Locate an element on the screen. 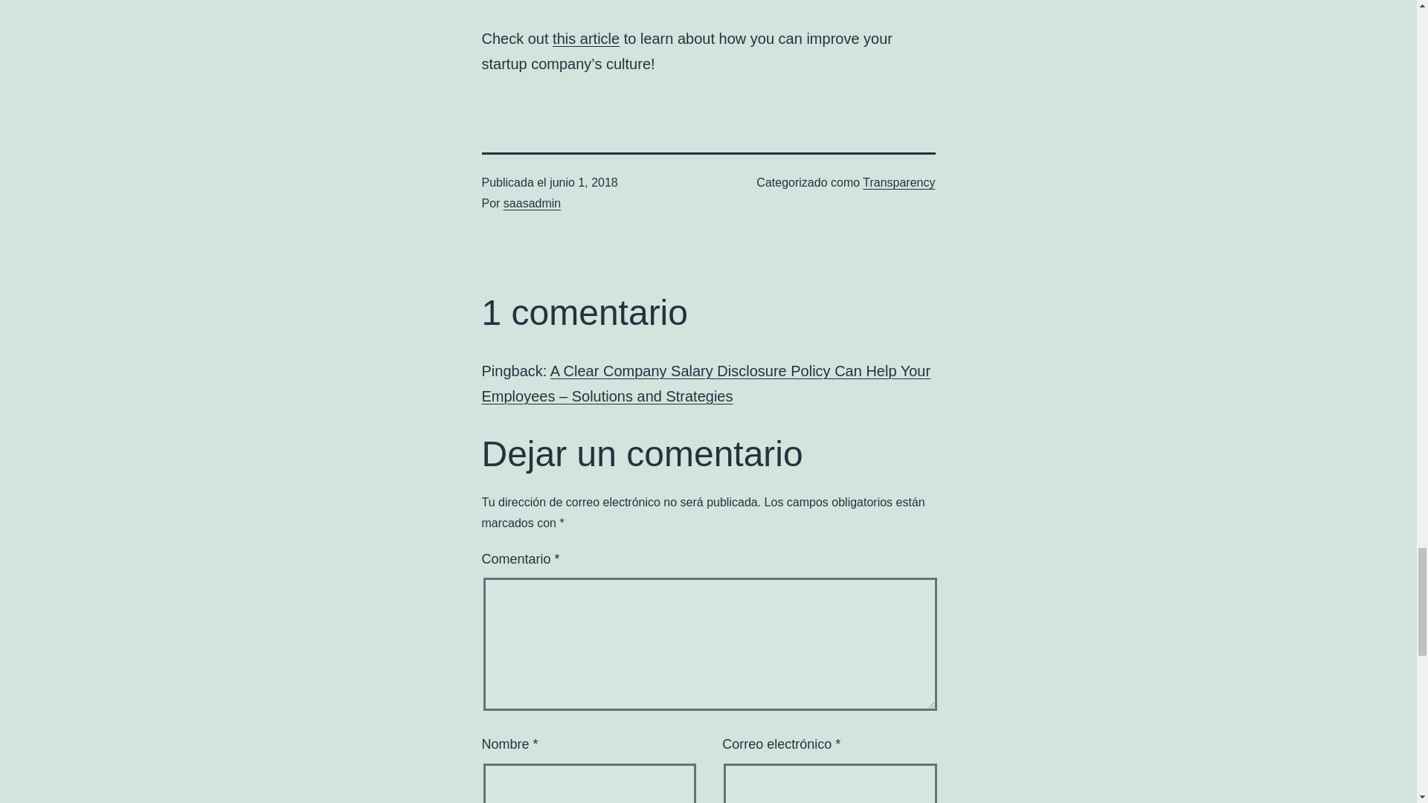  Transparency is located at coordinates (898, 181).